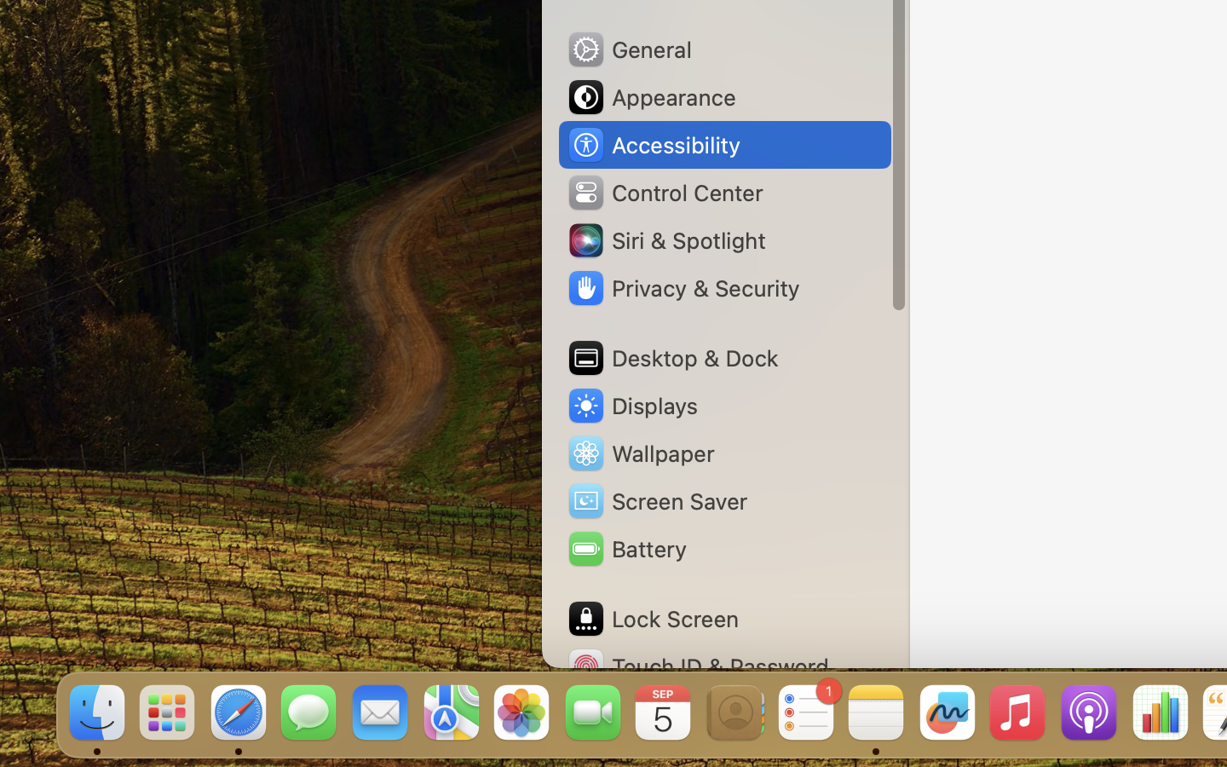 This screenshot has height=767, width=1227. Describe the element at coordinates (665, 193) in the screenshot. I see `Control Center` at that location.